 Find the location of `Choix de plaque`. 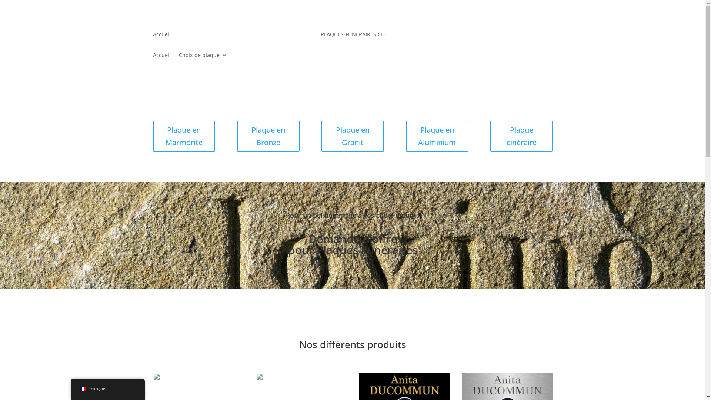

Choix de plaque is located at coordinates (203, 57).